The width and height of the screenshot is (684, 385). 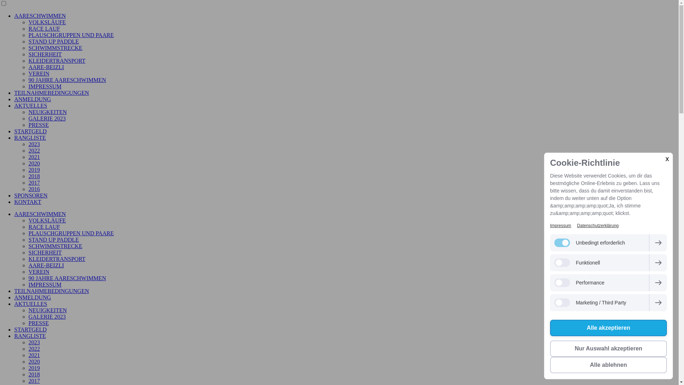 What do you see at coordinates (34, 361) in the screenshot?
I see `2020` at bounding box center [34, 361].